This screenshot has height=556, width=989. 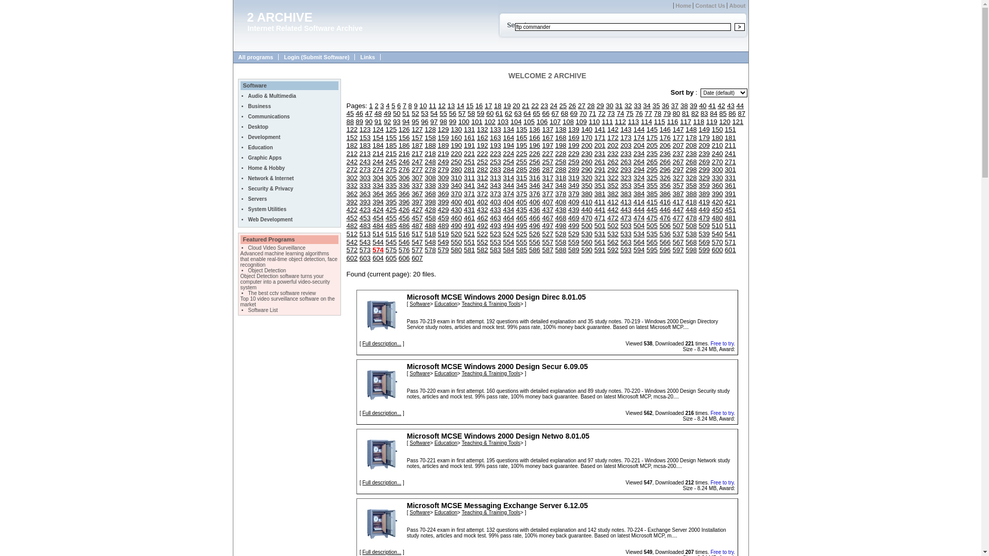 What do you see at coordinates (469, 202) in the screenshot?
I see `401` at bounding box center [469, 202].